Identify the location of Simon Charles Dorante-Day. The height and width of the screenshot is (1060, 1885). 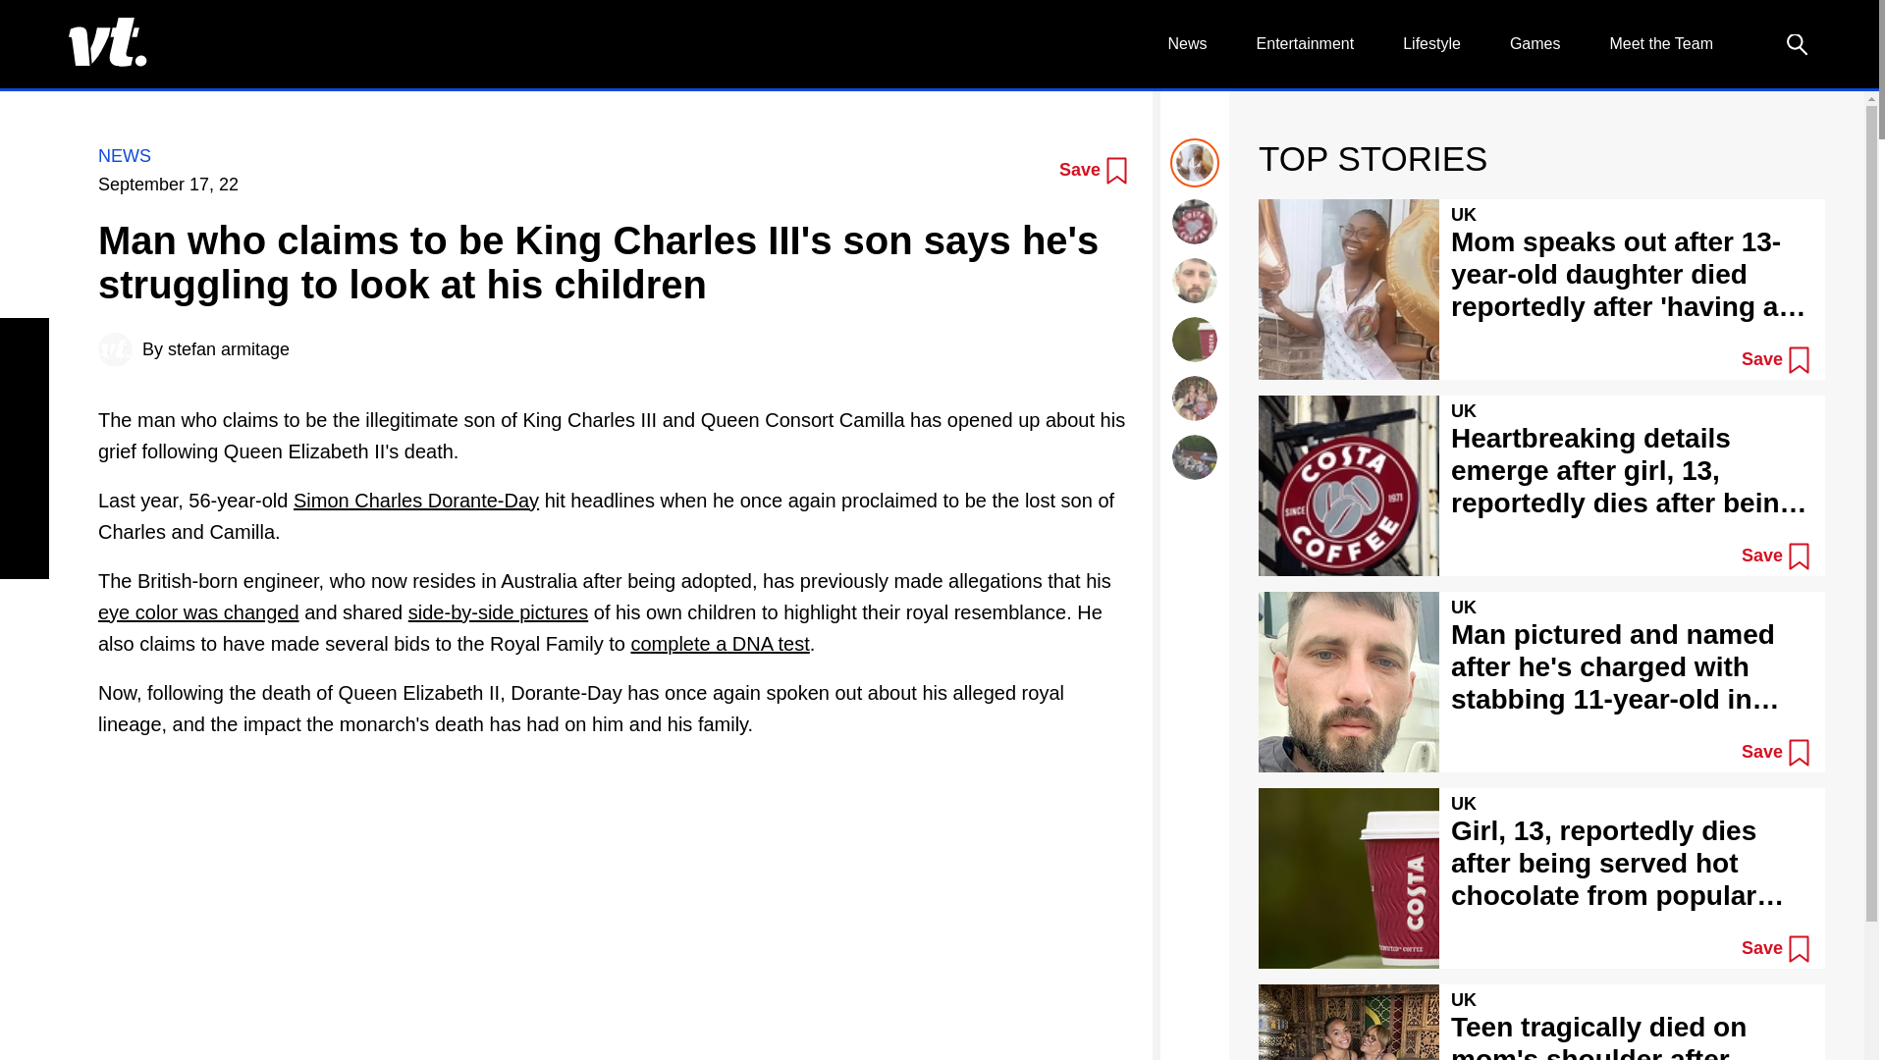
(416, 500).